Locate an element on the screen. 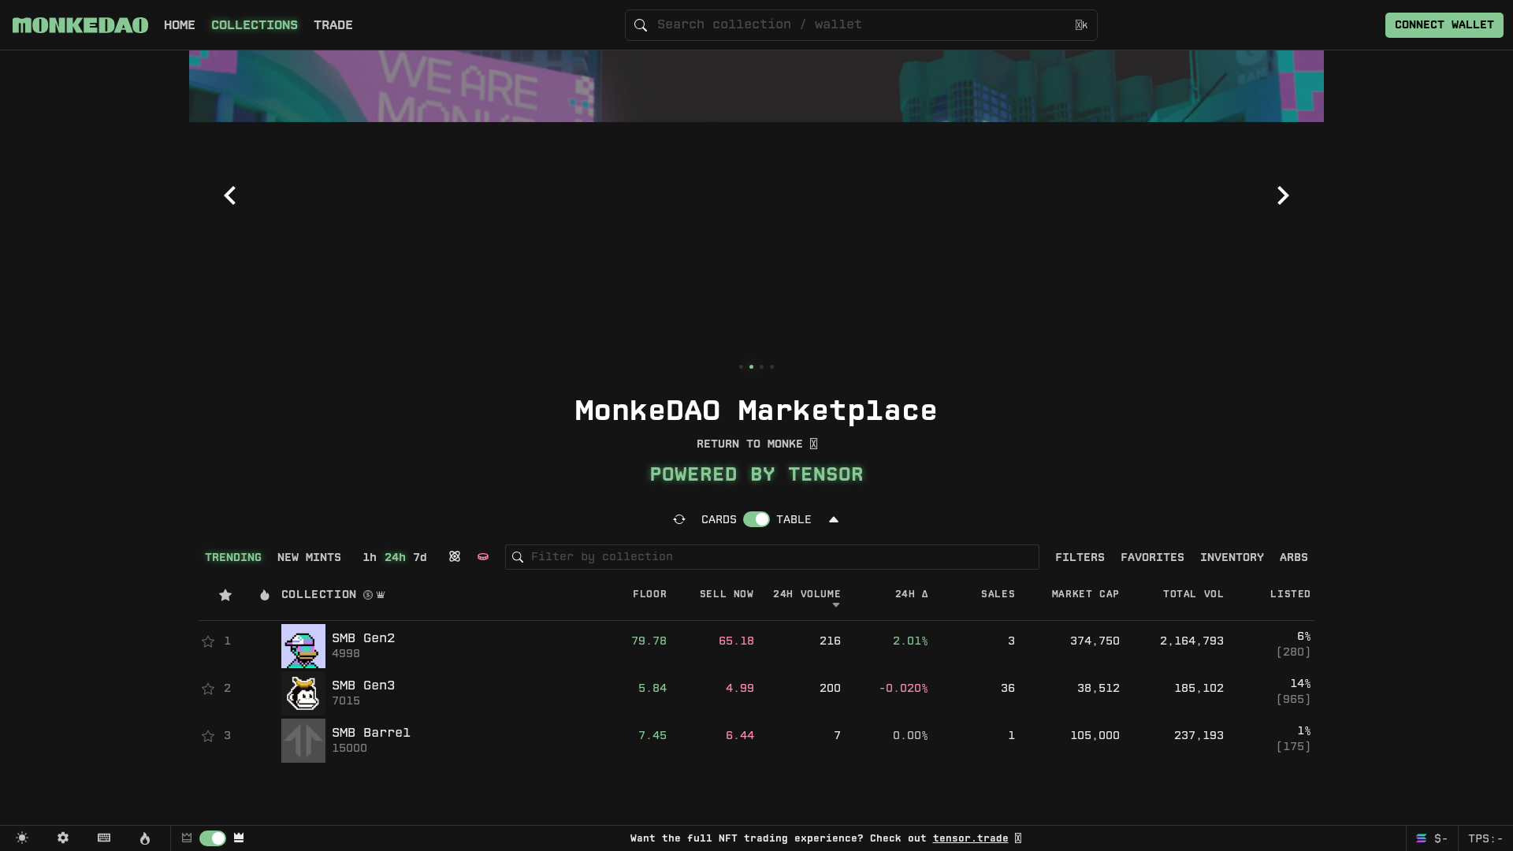  7d is located at coordinates (420, 557).